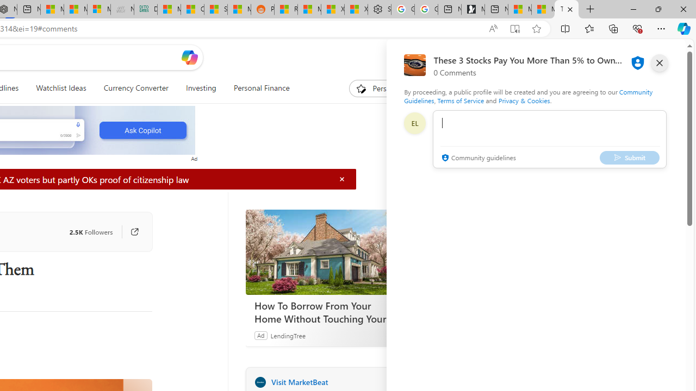 This screenshot has height=391, width=696. Describe the element at coordinates (395, 382) in the screenshot. I see `Visit MarketBeat website` at that location.